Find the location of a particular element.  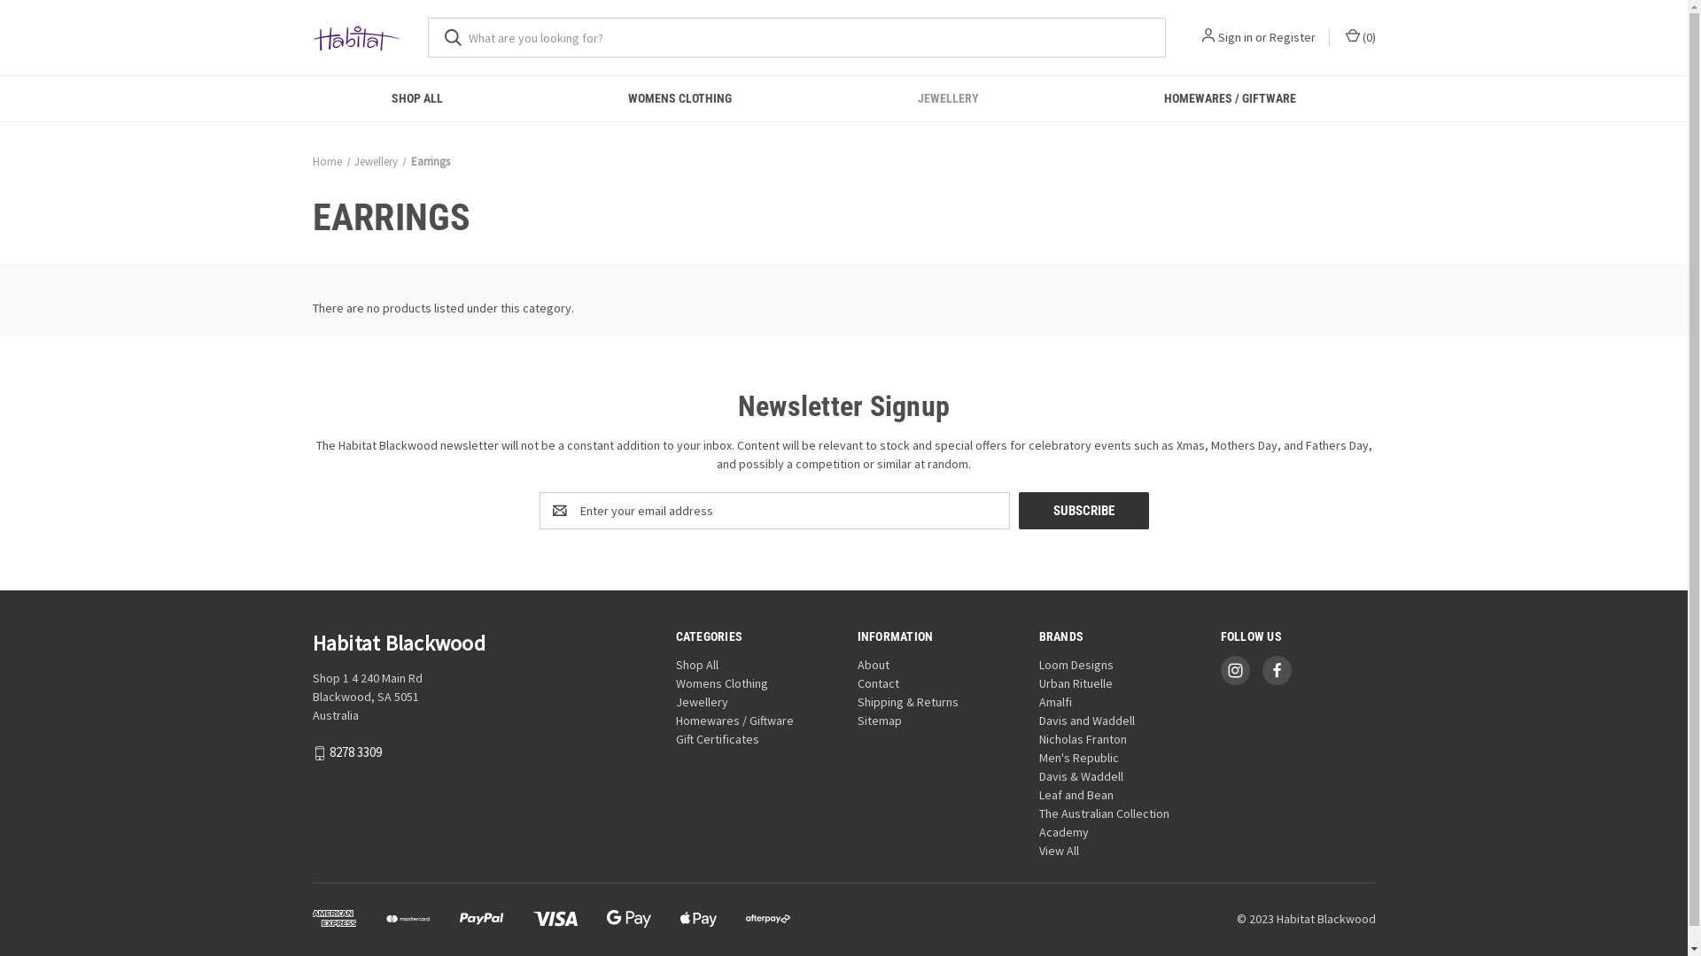

Jewellery is located at coordinates (376, 161).